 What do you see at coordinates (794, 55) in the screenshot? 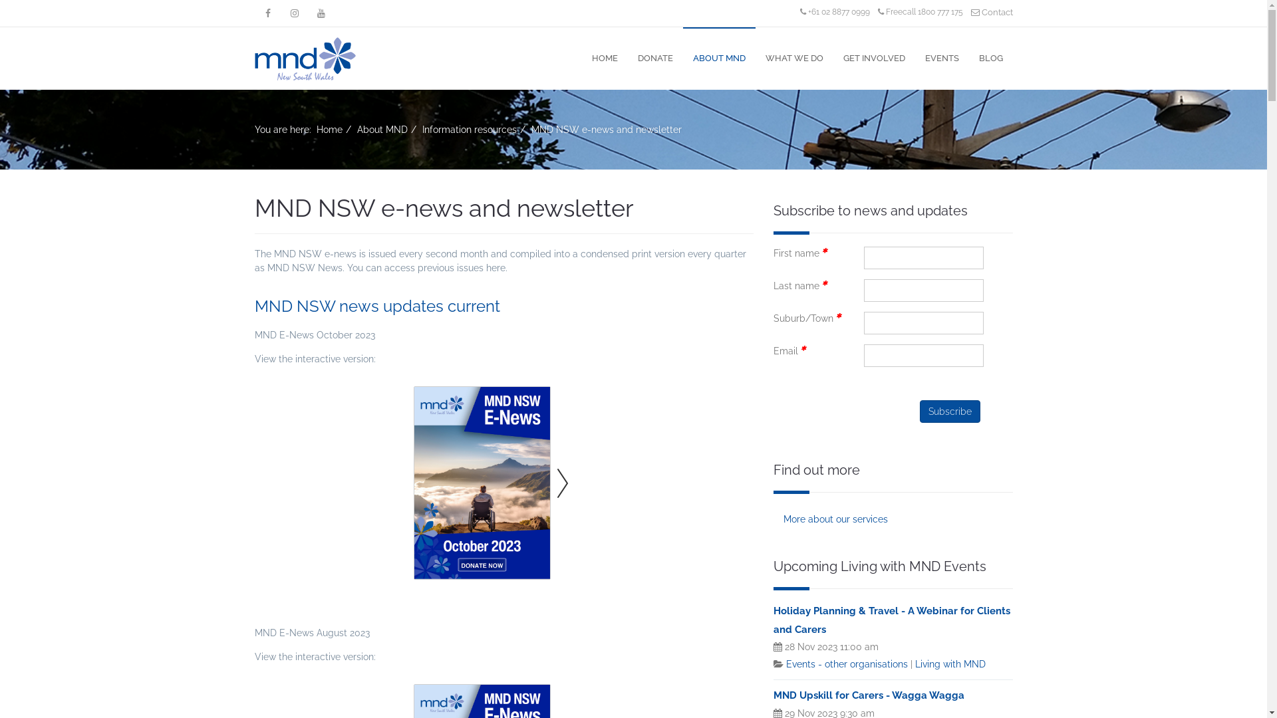
I see `WHAT WE DO` at bounding box center [794, 55].